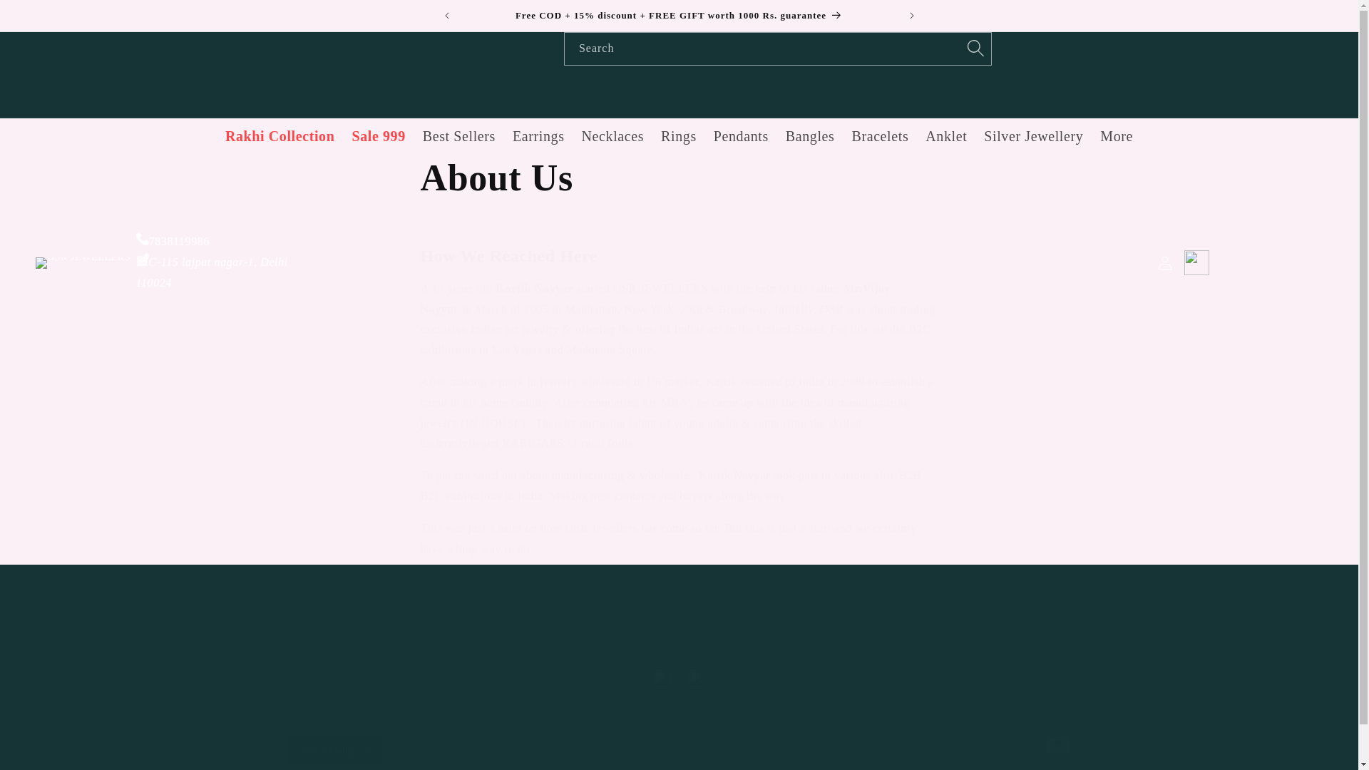 The image size is (1369, 770). Describe the element at coordinates (280, 136) in the screenshot. I see `Pendants` at that location.